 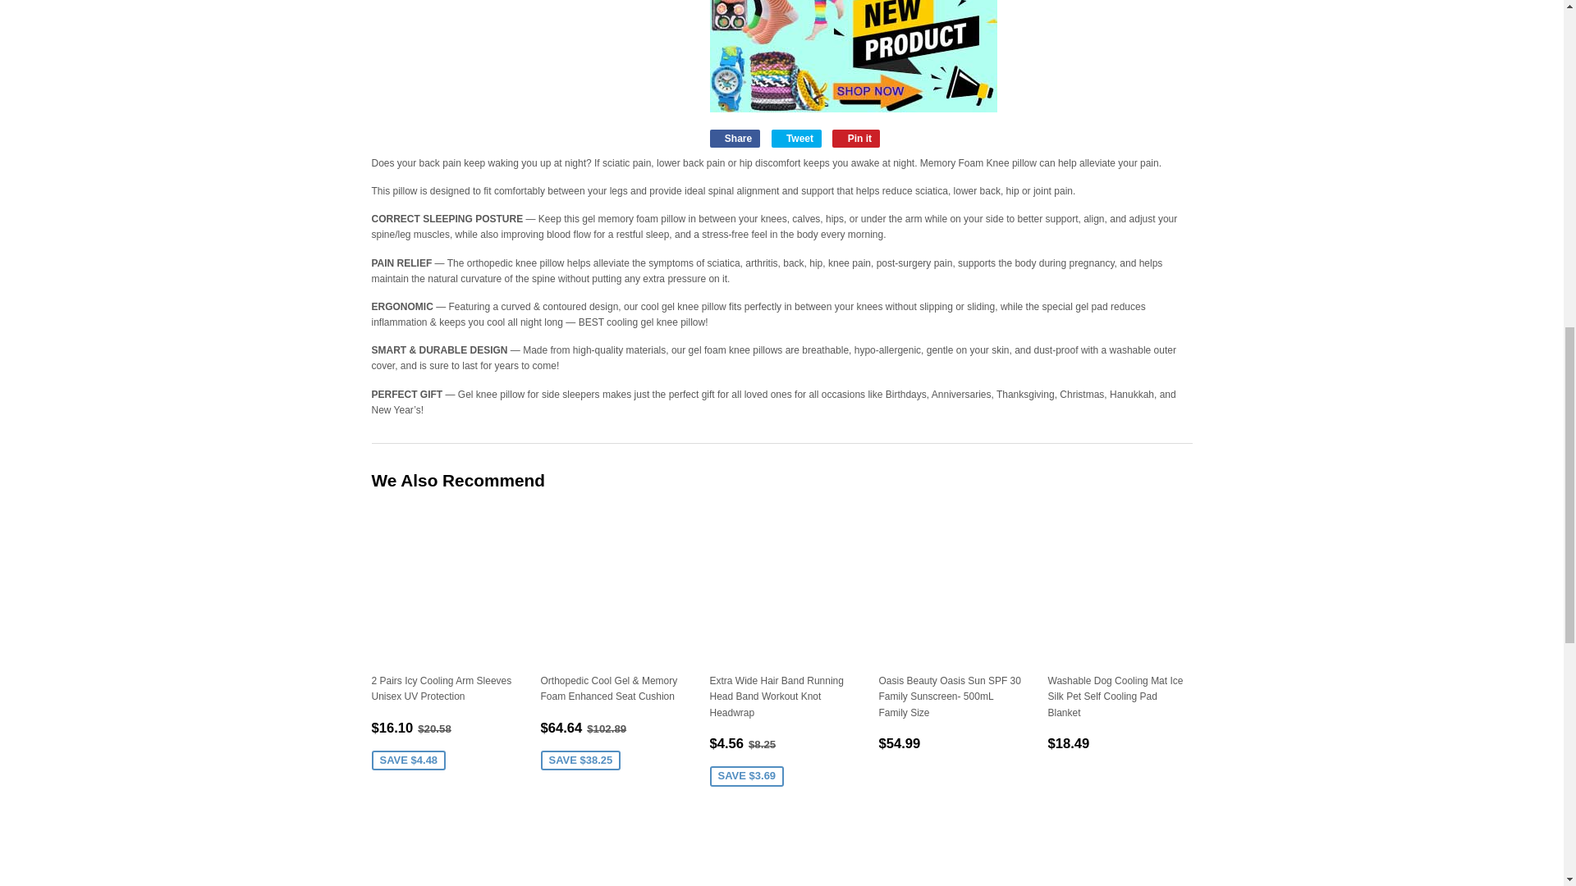 What do you see at coordinates (855, 138) in the screenshot?
I see `Pin on Pinterest` at bounding box center [855, 138].